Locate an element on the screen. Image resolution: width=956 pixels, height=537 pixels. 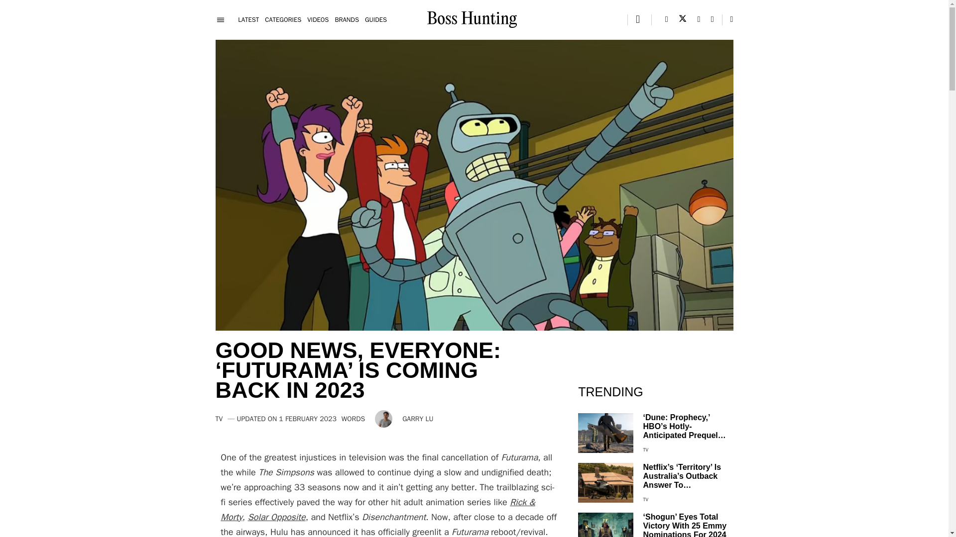
CATEGORIES is located at coordinates (283, 20).